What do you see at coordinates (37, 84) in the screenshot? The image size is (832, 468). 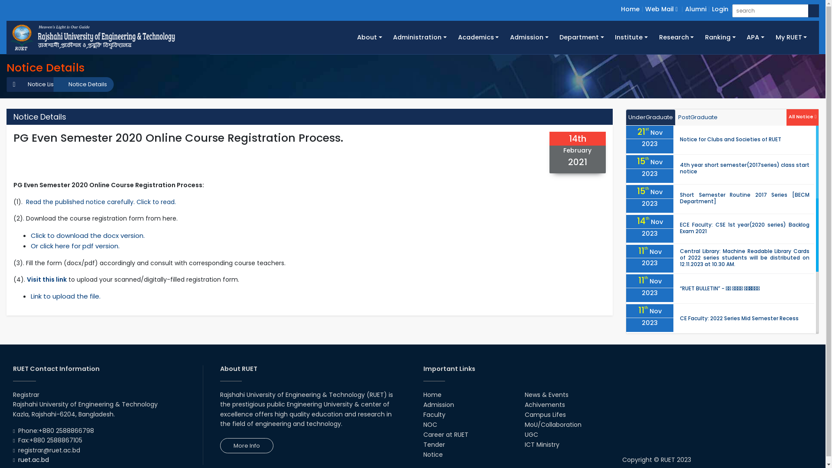 I see `Notice List` at bounding box center [37, 84].